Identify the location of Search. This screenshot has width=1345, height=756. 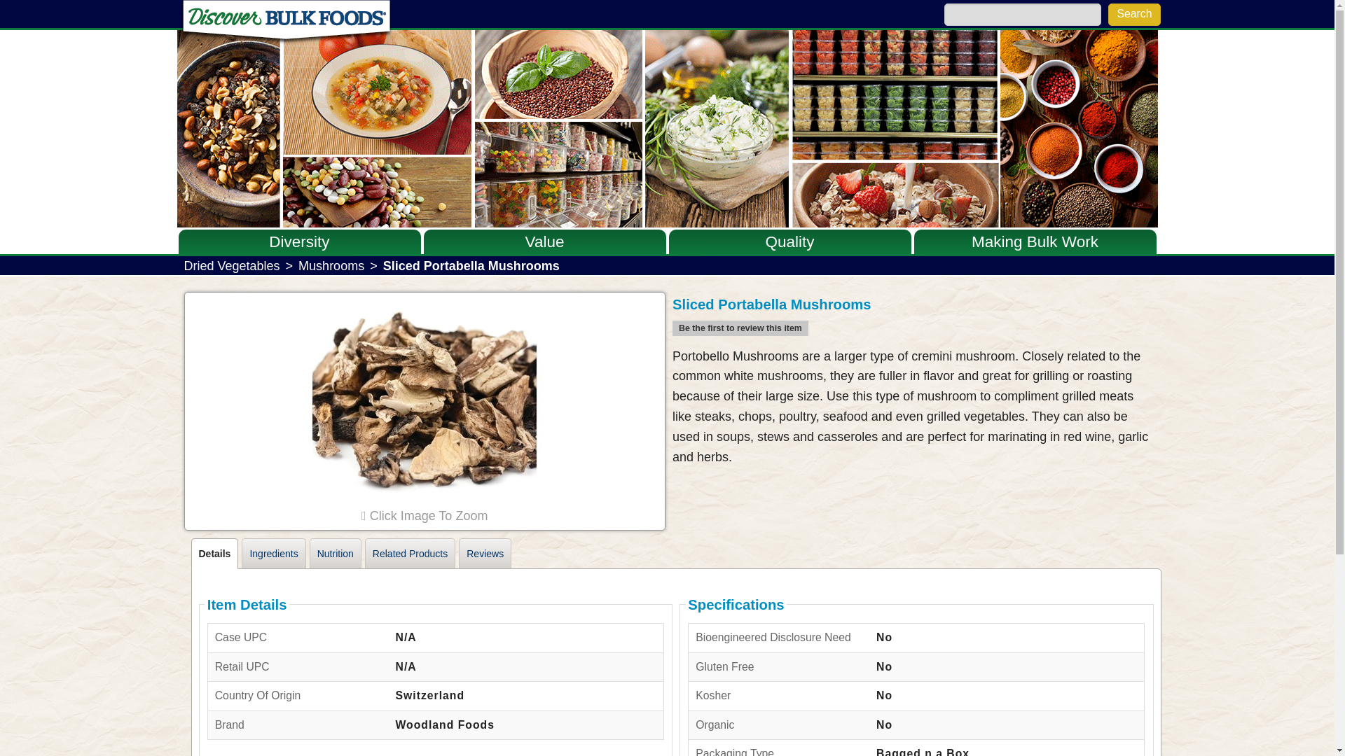
(1134, 14).